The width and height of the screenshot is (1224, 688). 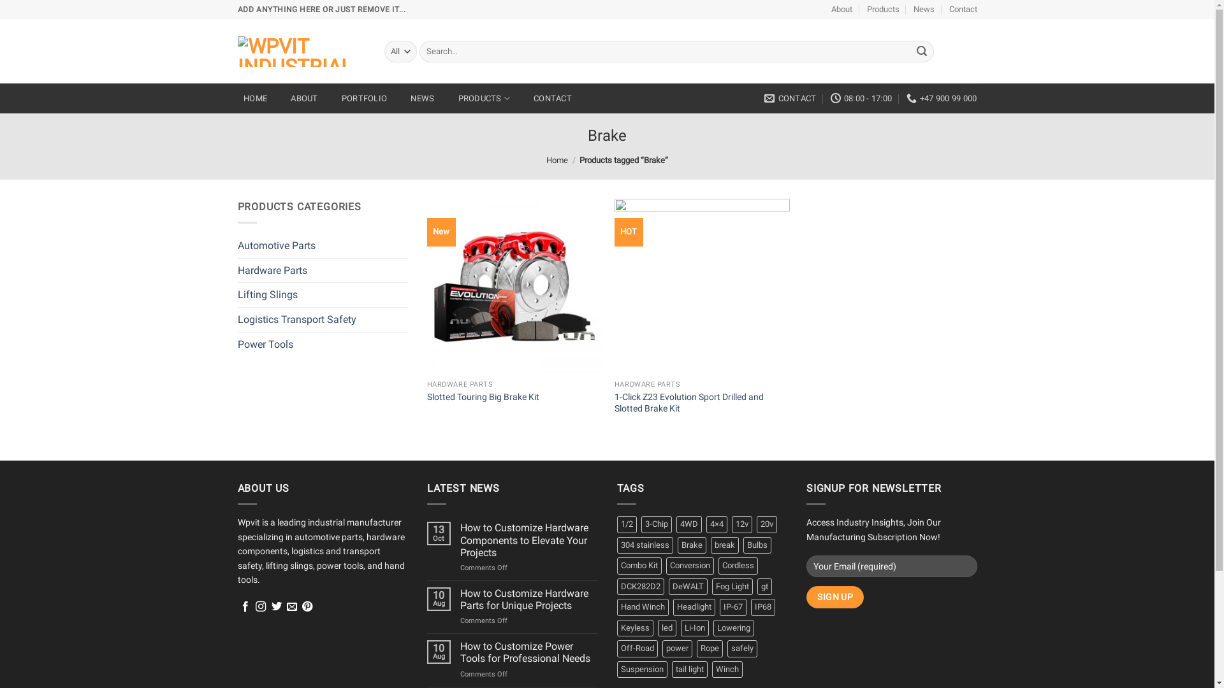 What do you see at coordinates (963, 10) in the screenshot?
I see `Contact` at bounding box center [963, 10].